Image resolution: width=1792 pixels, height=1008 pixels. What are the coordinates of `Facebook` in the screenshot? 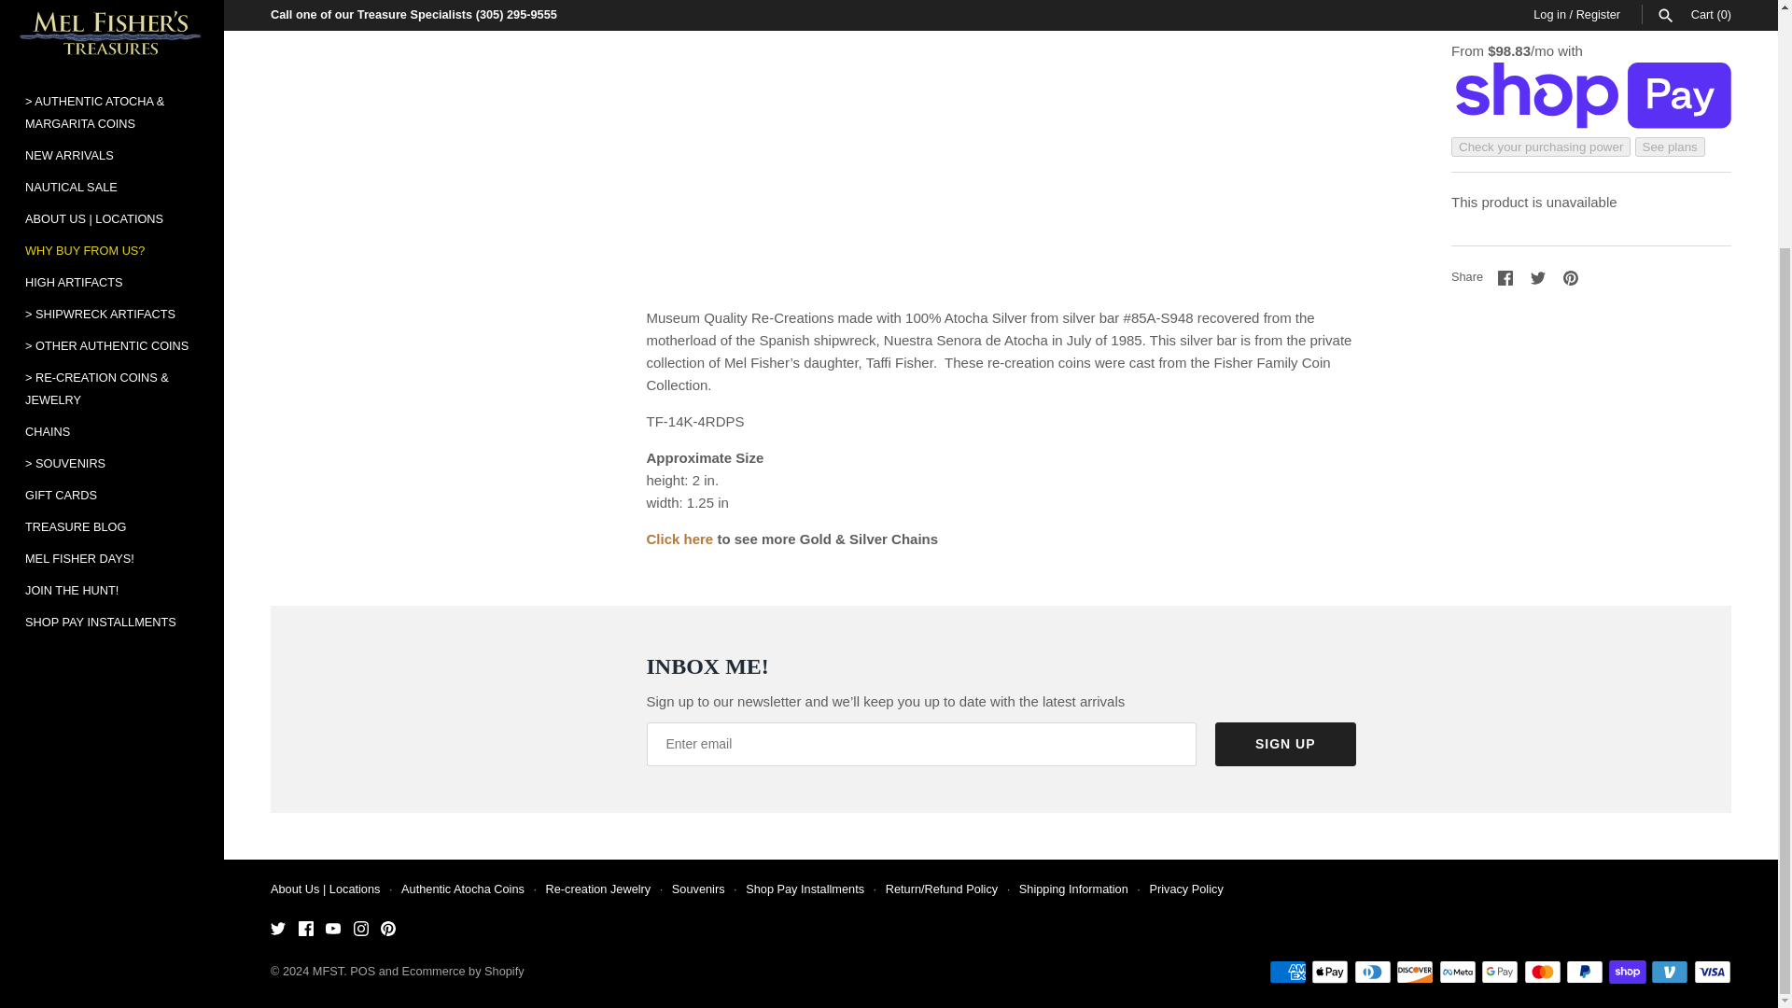 It's located at (306, 929).